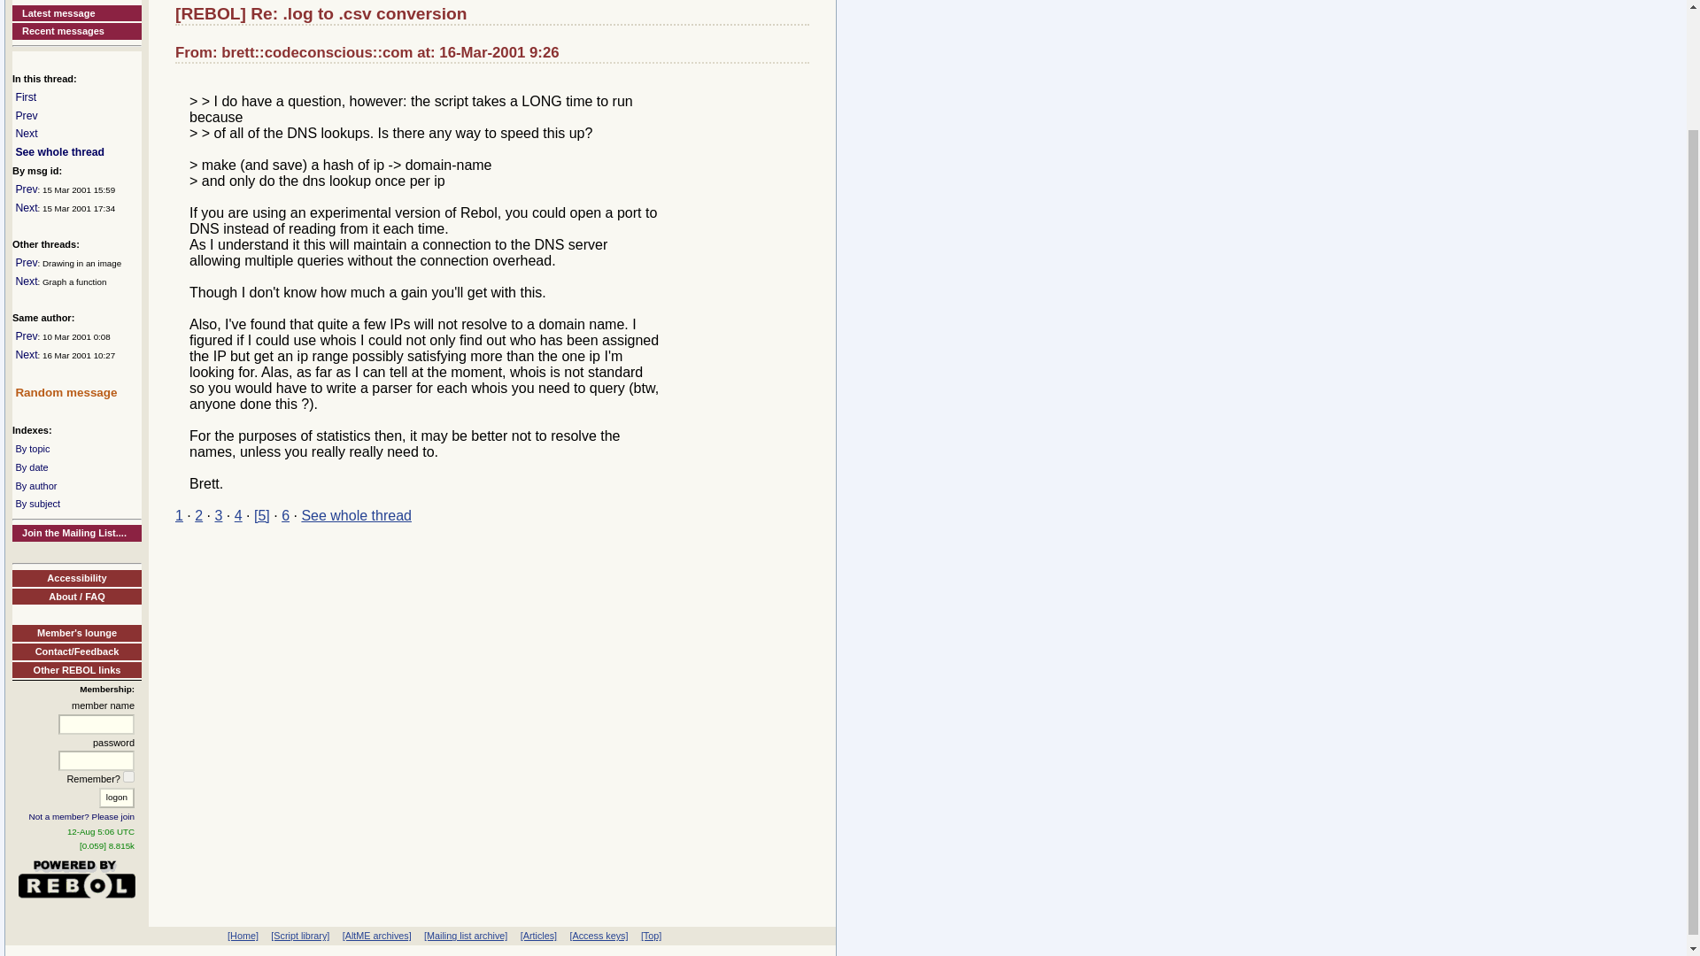  I want to click on Not a member? Please join, so click(81, 816).